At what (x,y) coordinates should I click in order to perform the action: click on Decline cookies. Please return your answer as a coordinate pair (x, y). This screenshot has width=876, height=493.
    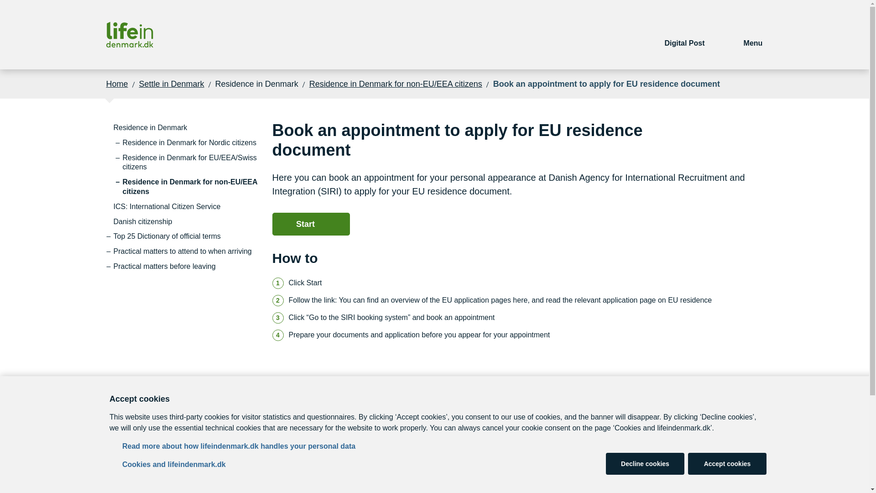
    Looking at the image, I should click on (645, 464).